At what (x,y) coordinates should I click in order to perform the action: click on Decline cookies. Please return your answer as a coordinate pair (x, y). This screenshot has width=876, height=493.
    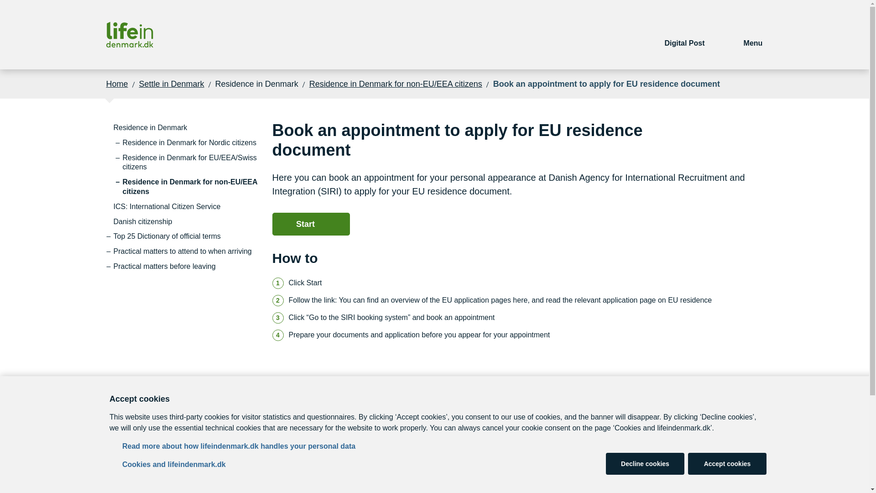
    Looking at the image, I should click on (645, 464).